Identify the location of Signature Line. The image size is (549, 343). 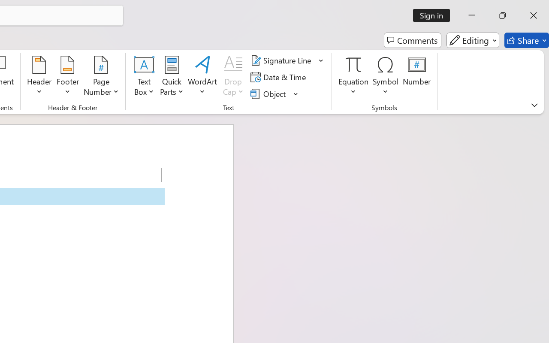
(287, 60).